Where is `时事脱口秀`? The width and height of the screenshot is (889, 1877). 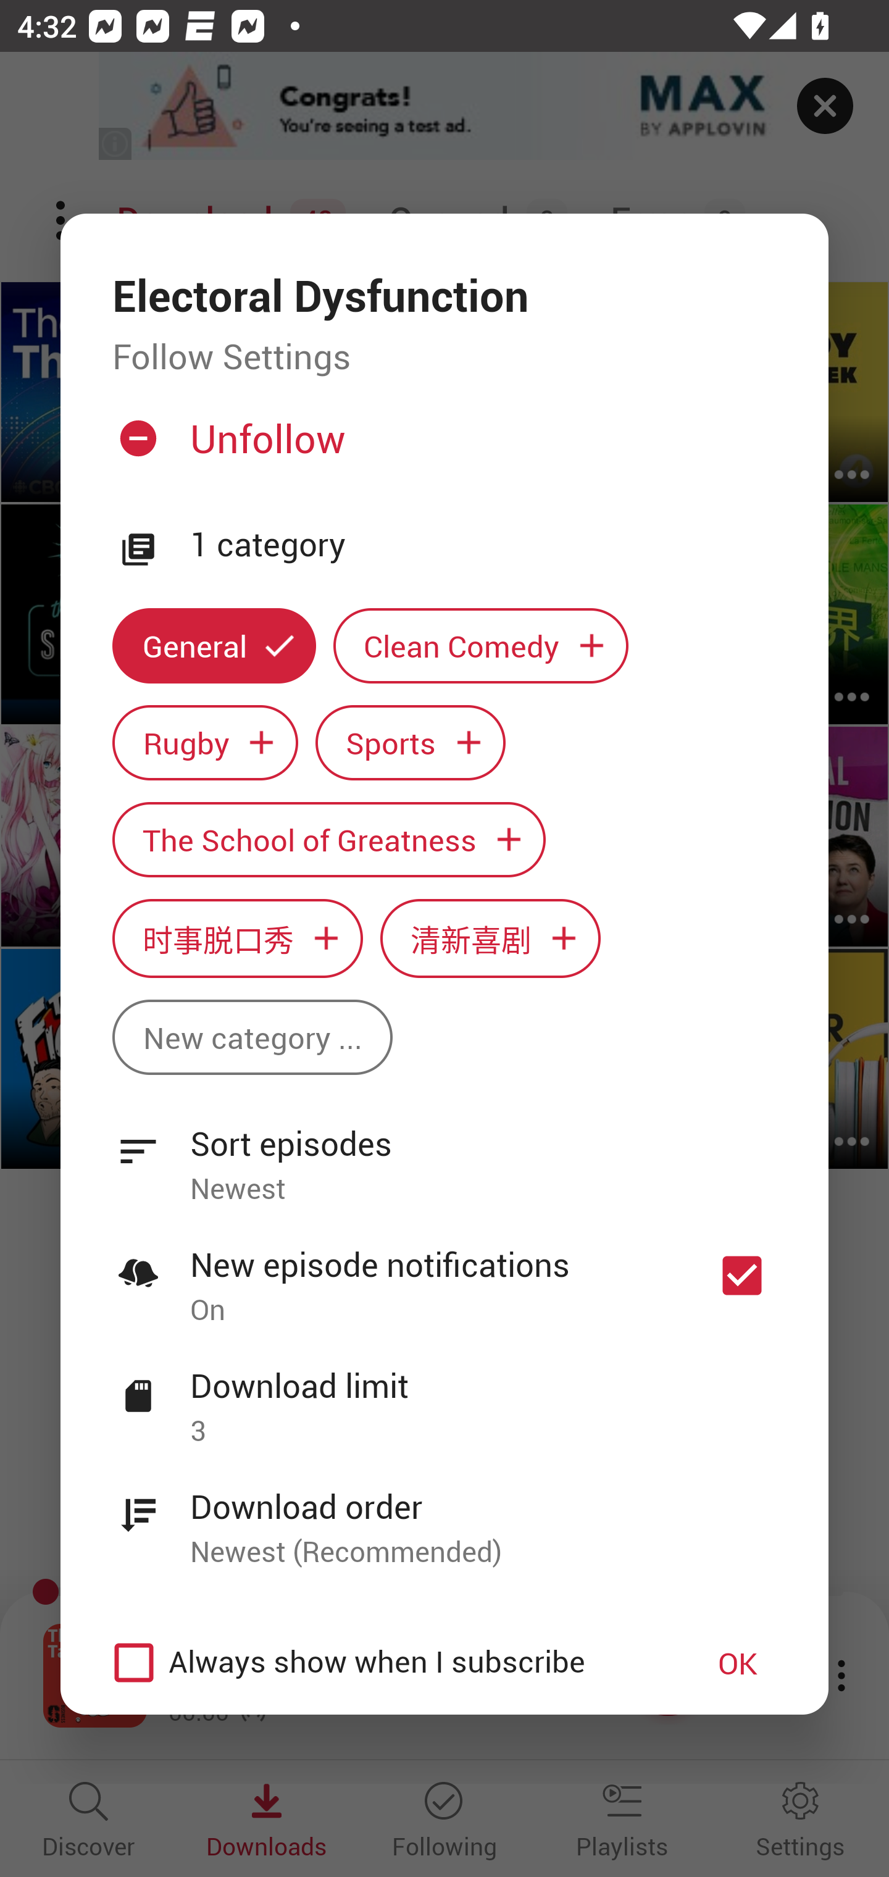
时事脱口秀 is located at coordinates (237, 938).